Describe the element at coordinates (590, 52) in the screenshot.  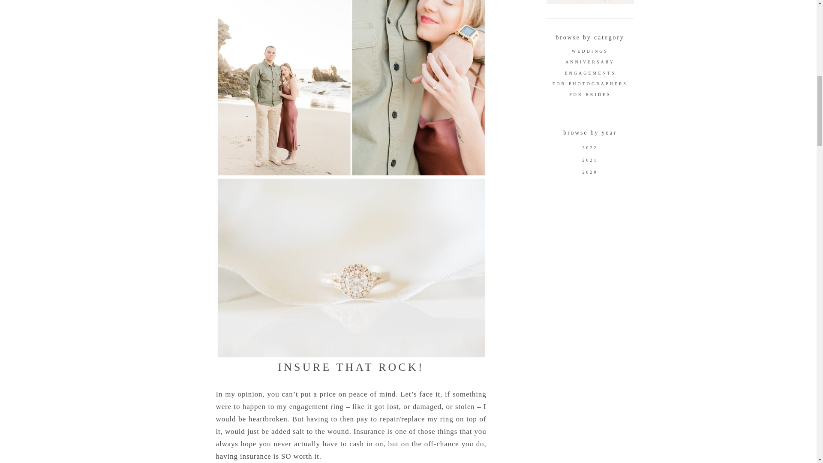
I see `WEDDINGS` at that location.